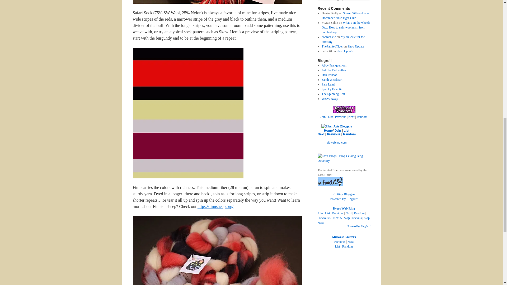 This screenshot has width=507, height=285. Describe the element at coordinates (345, 51) in the screenshot. I see `Shop Update` at that location.